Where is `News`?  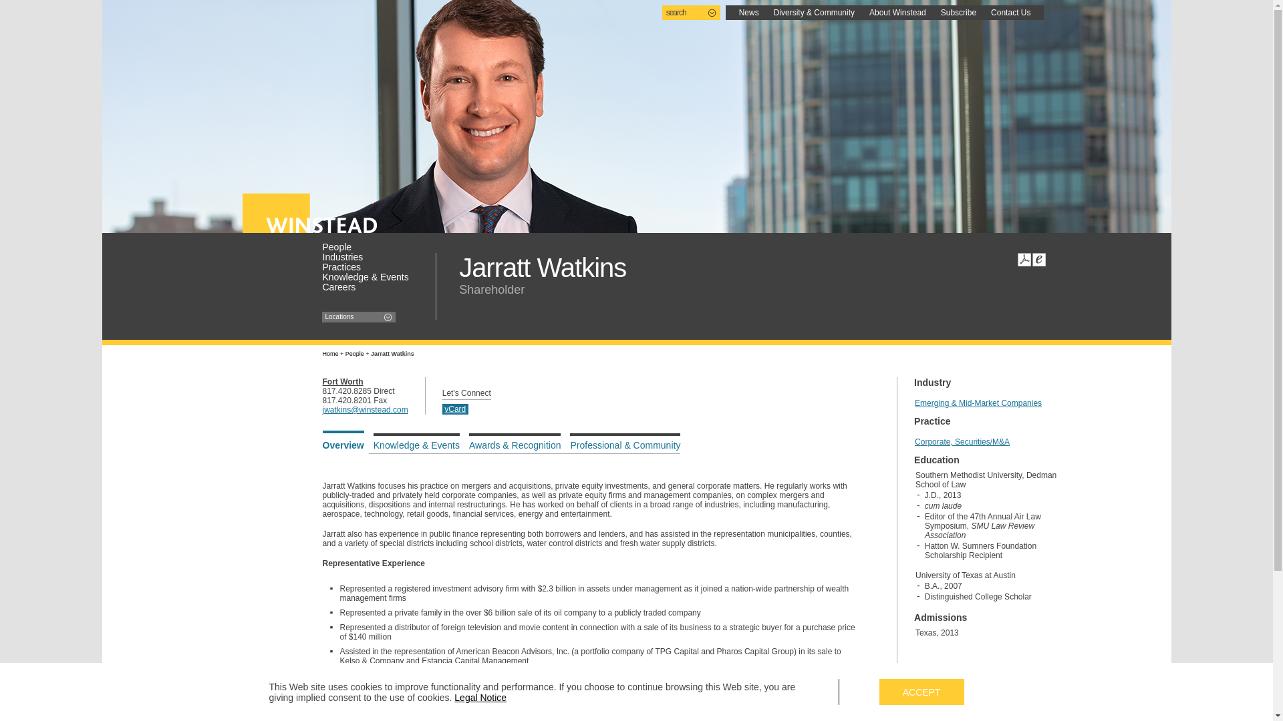
News is located at coordinates (748, 12).